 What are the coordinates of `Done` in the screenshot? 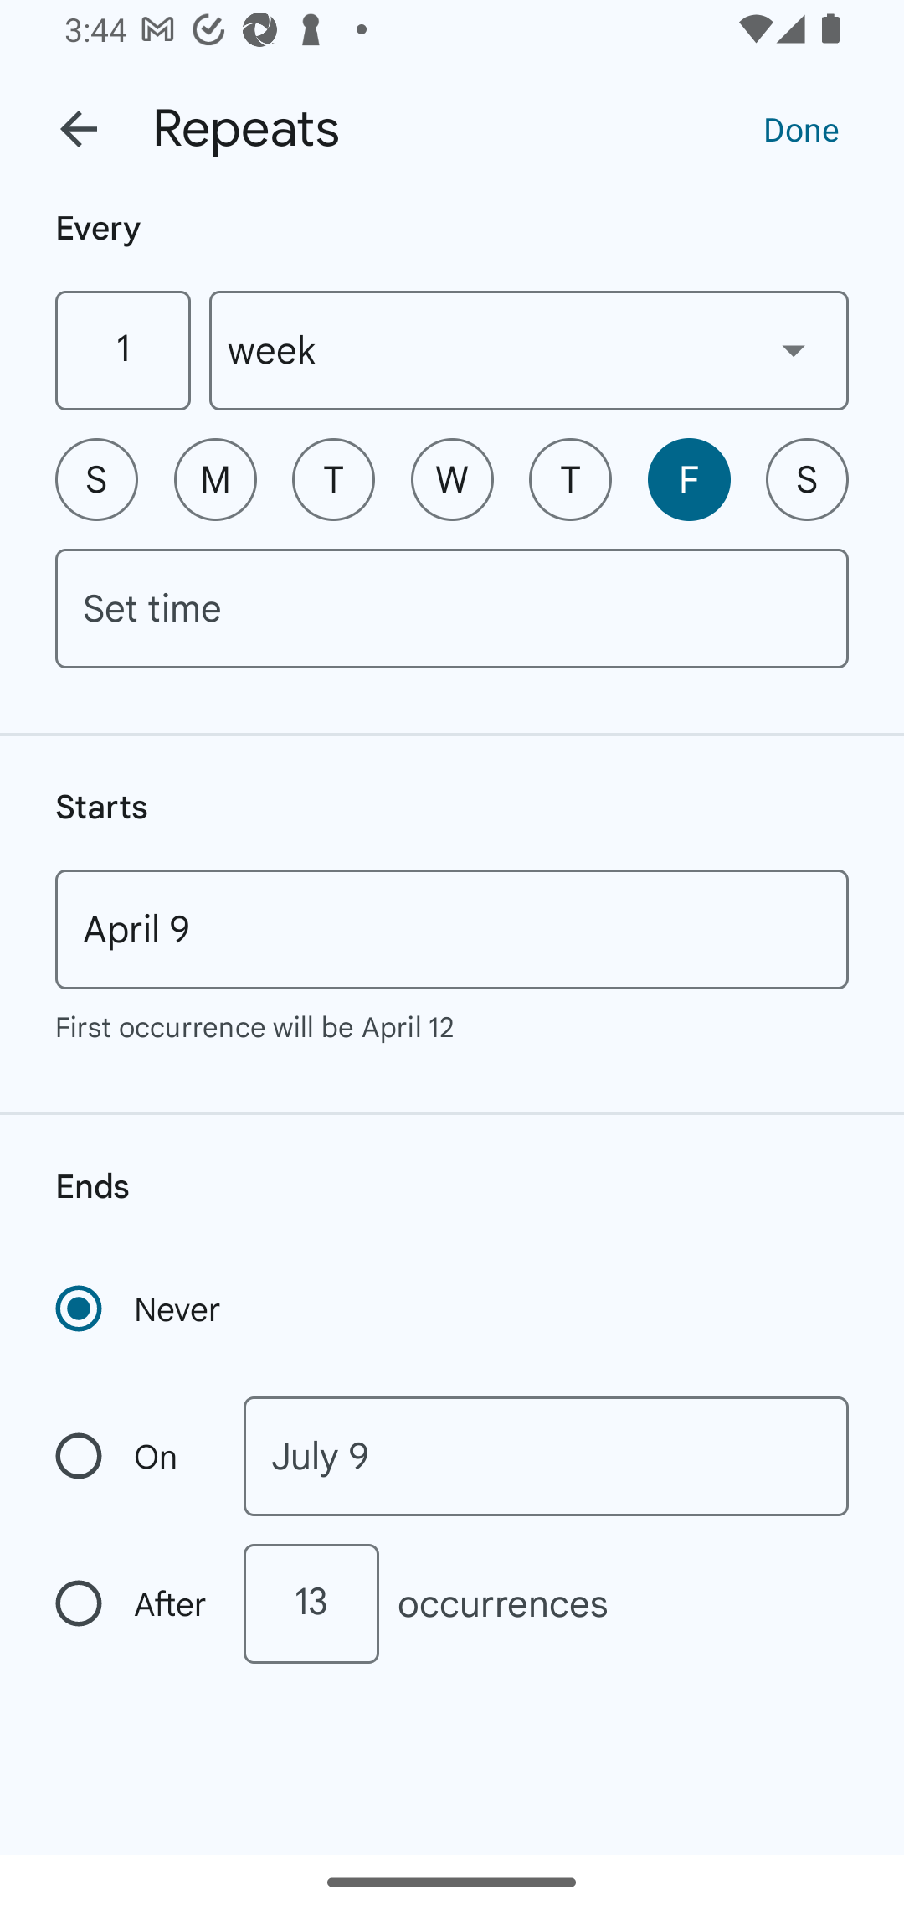 It's located at (801, 128).